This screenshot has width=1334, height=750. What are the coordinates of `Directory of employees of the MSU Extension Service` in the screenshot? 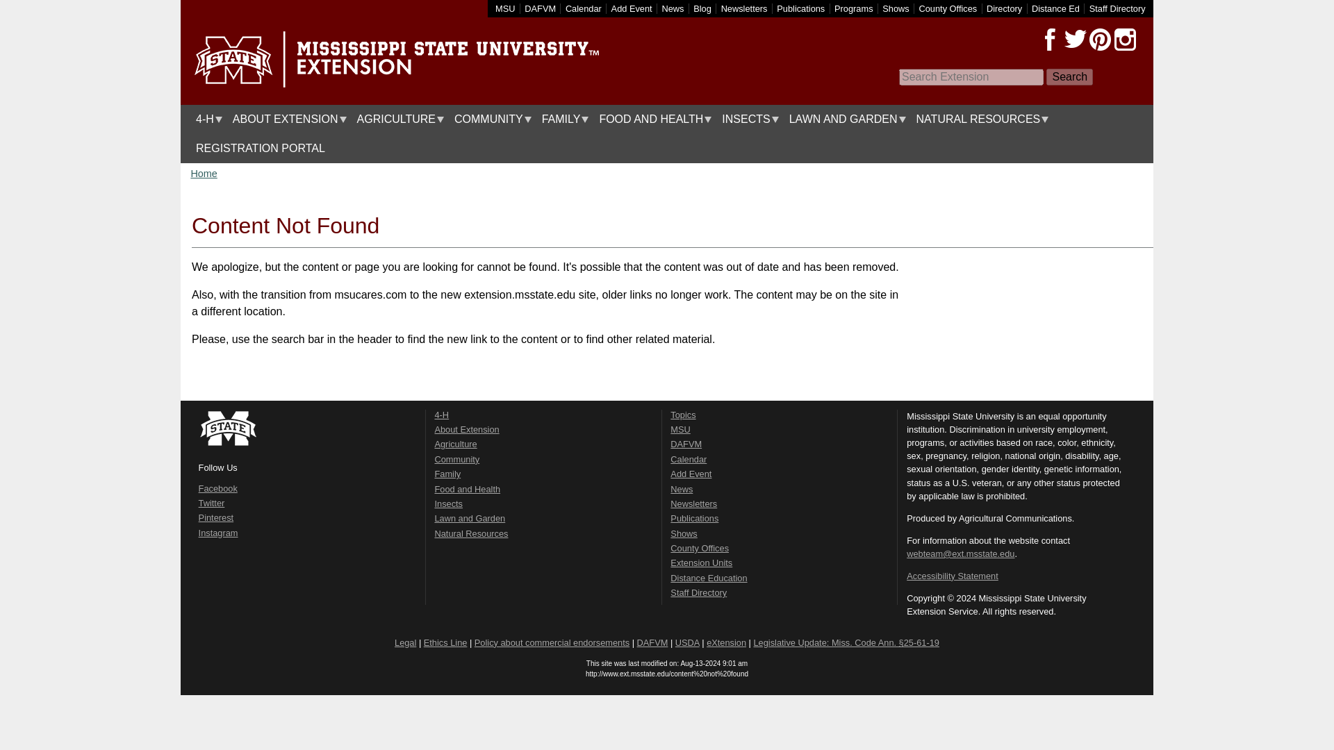 It's located at (1117, 8).